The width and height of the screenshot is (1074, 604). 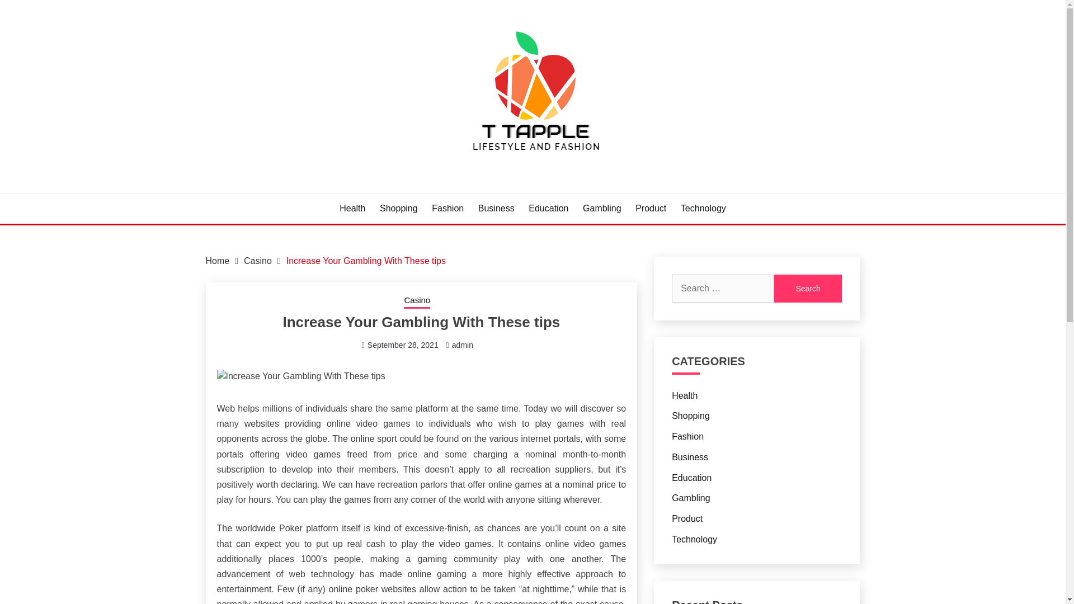 I want to click on September 28, 2021, so click(x=403, y=345).